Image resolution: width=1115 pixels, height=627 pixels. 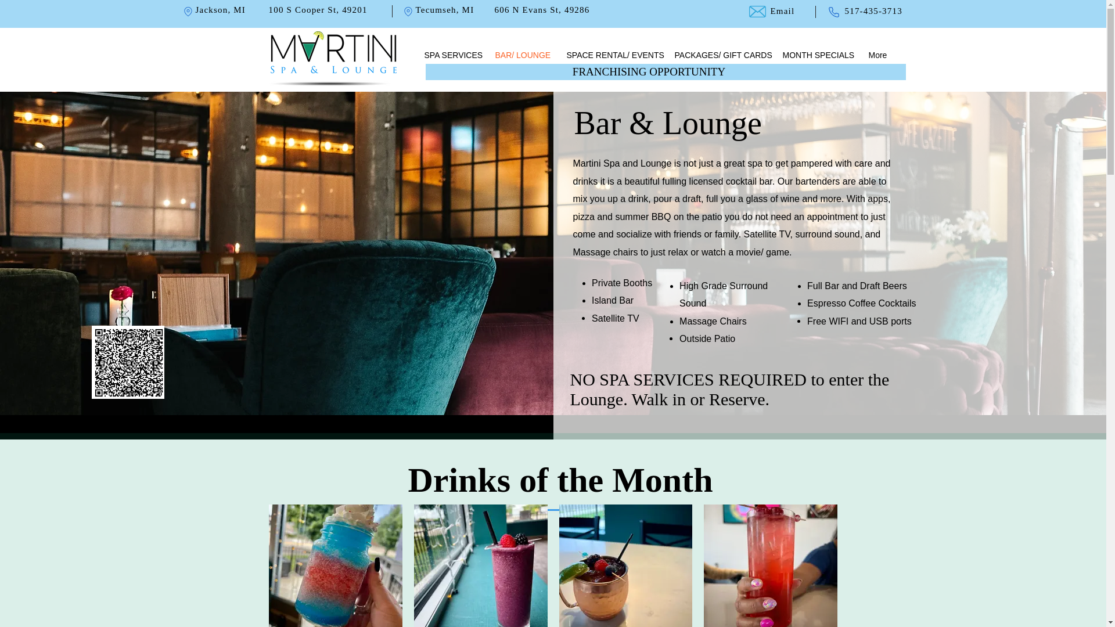 What do you see at coordinates (542, 9) in the screenshot?
I see `606 N Evans St, 49286` at bounding box center [542, 9].